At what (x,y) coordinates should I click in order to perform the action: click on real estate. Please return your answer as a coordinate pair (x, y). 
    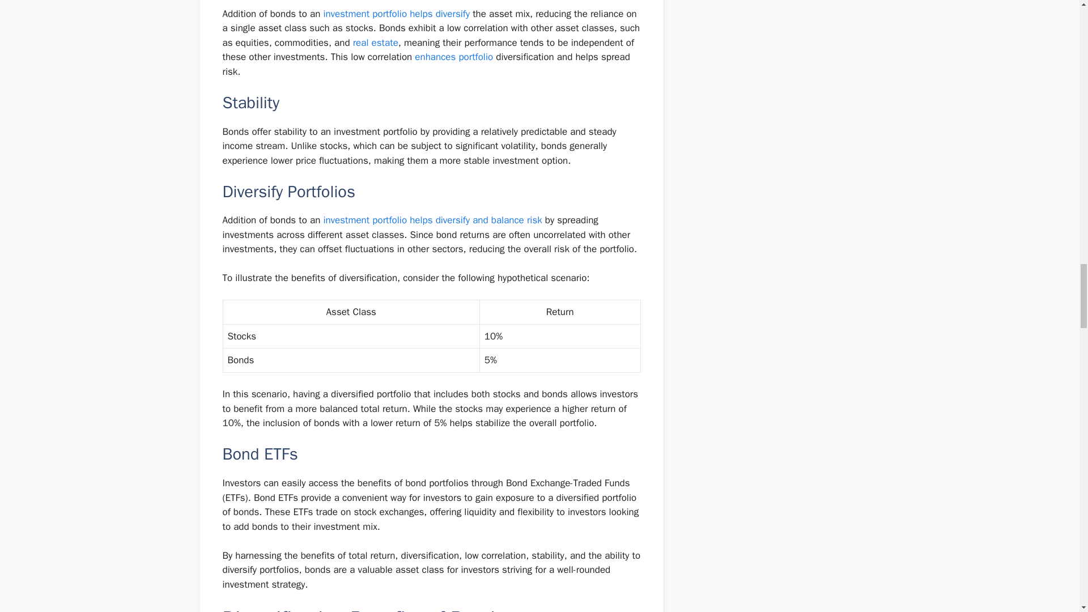
    Looking at the image, I should click on (375, 42).